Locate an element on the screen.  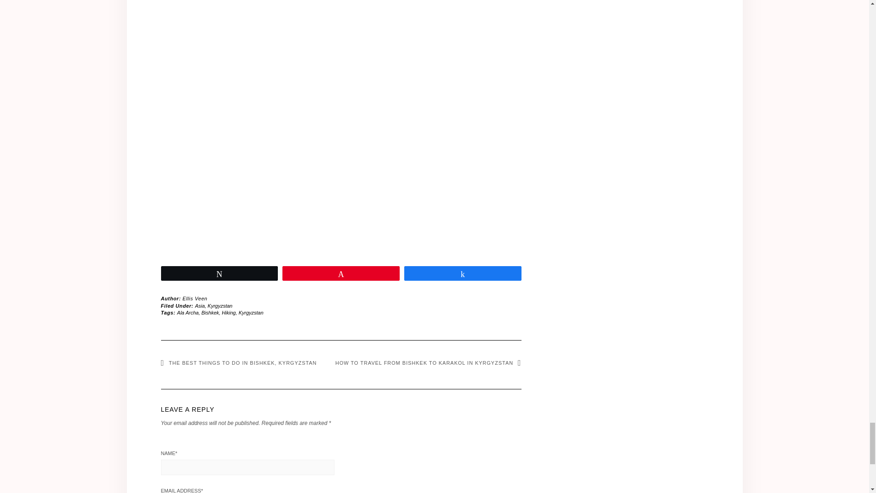
Posts by Ellis Veen is located at coordinates (195, 299).